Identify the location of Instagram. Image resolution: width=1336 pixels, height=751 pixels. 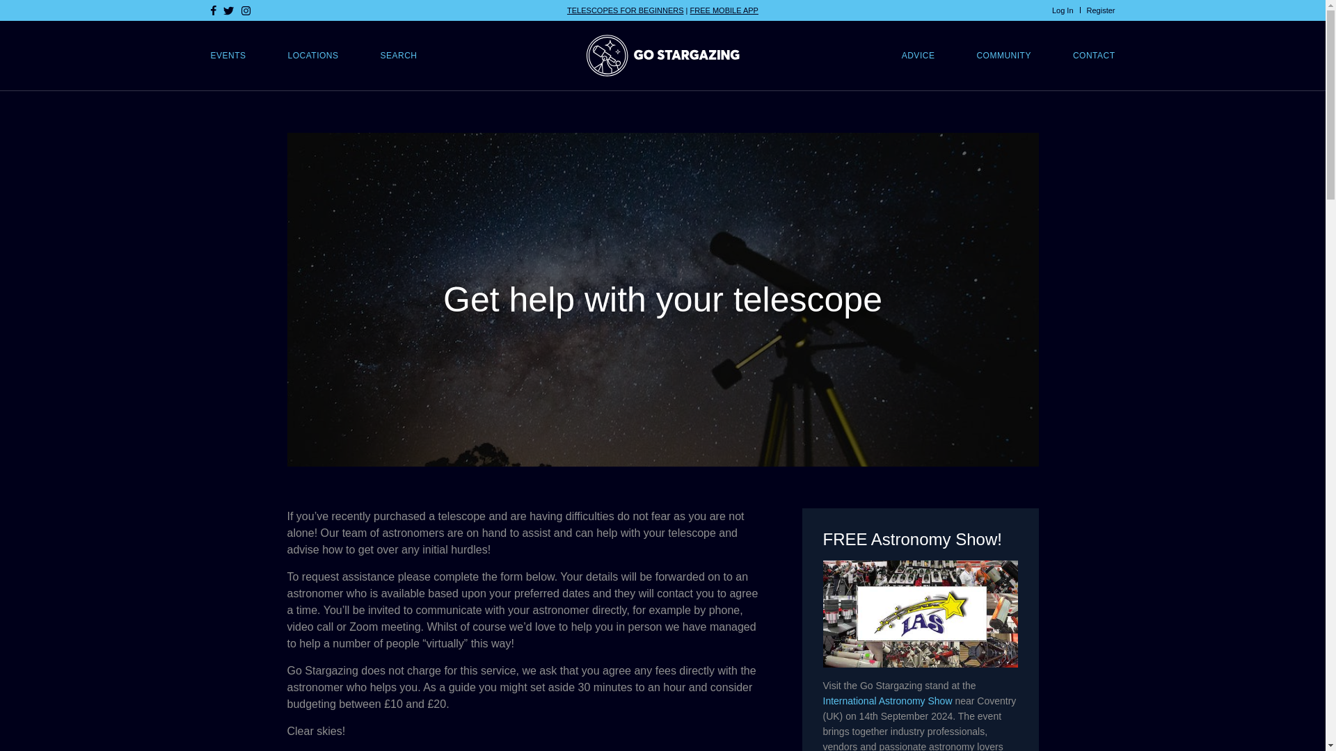
(245, 10).